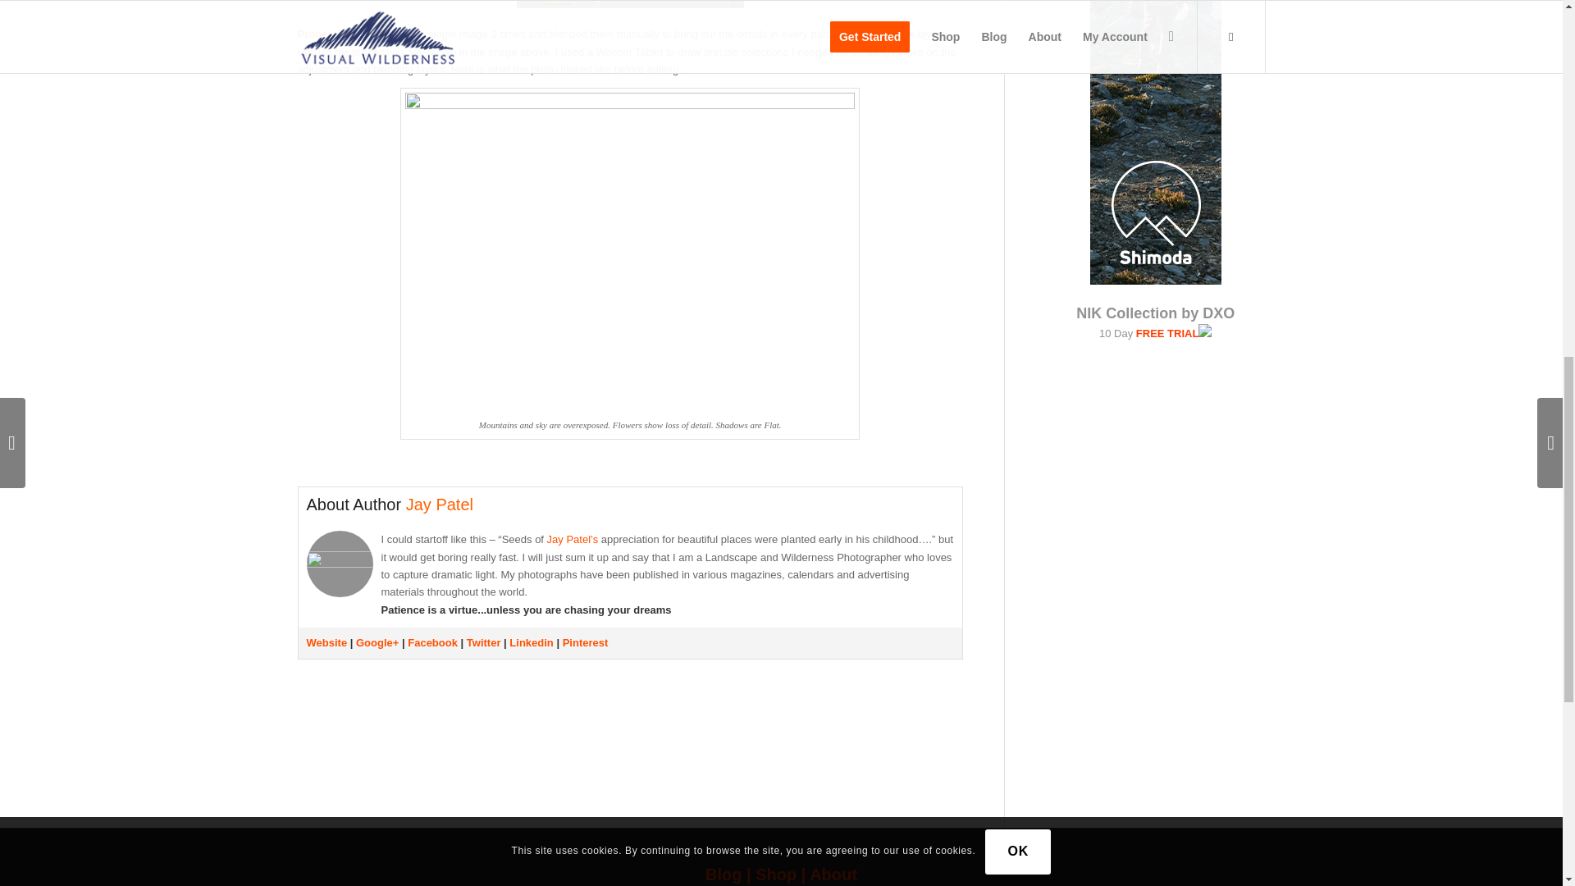  Describe the element at coordinates (326, 33) in the screenshot. I see `Processing` at that location.